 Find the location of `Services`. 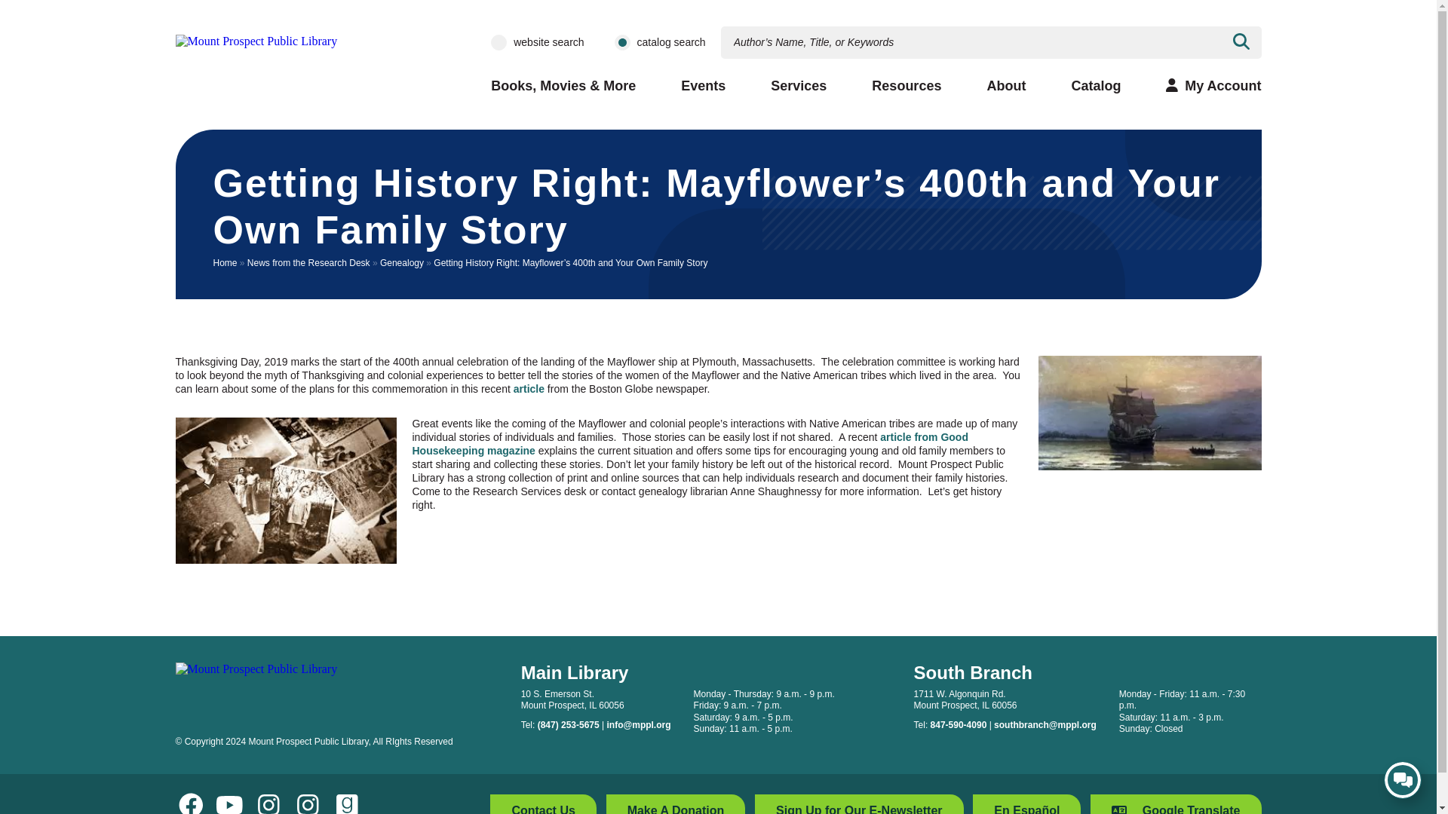

Services is located at coordinates (798, 86).